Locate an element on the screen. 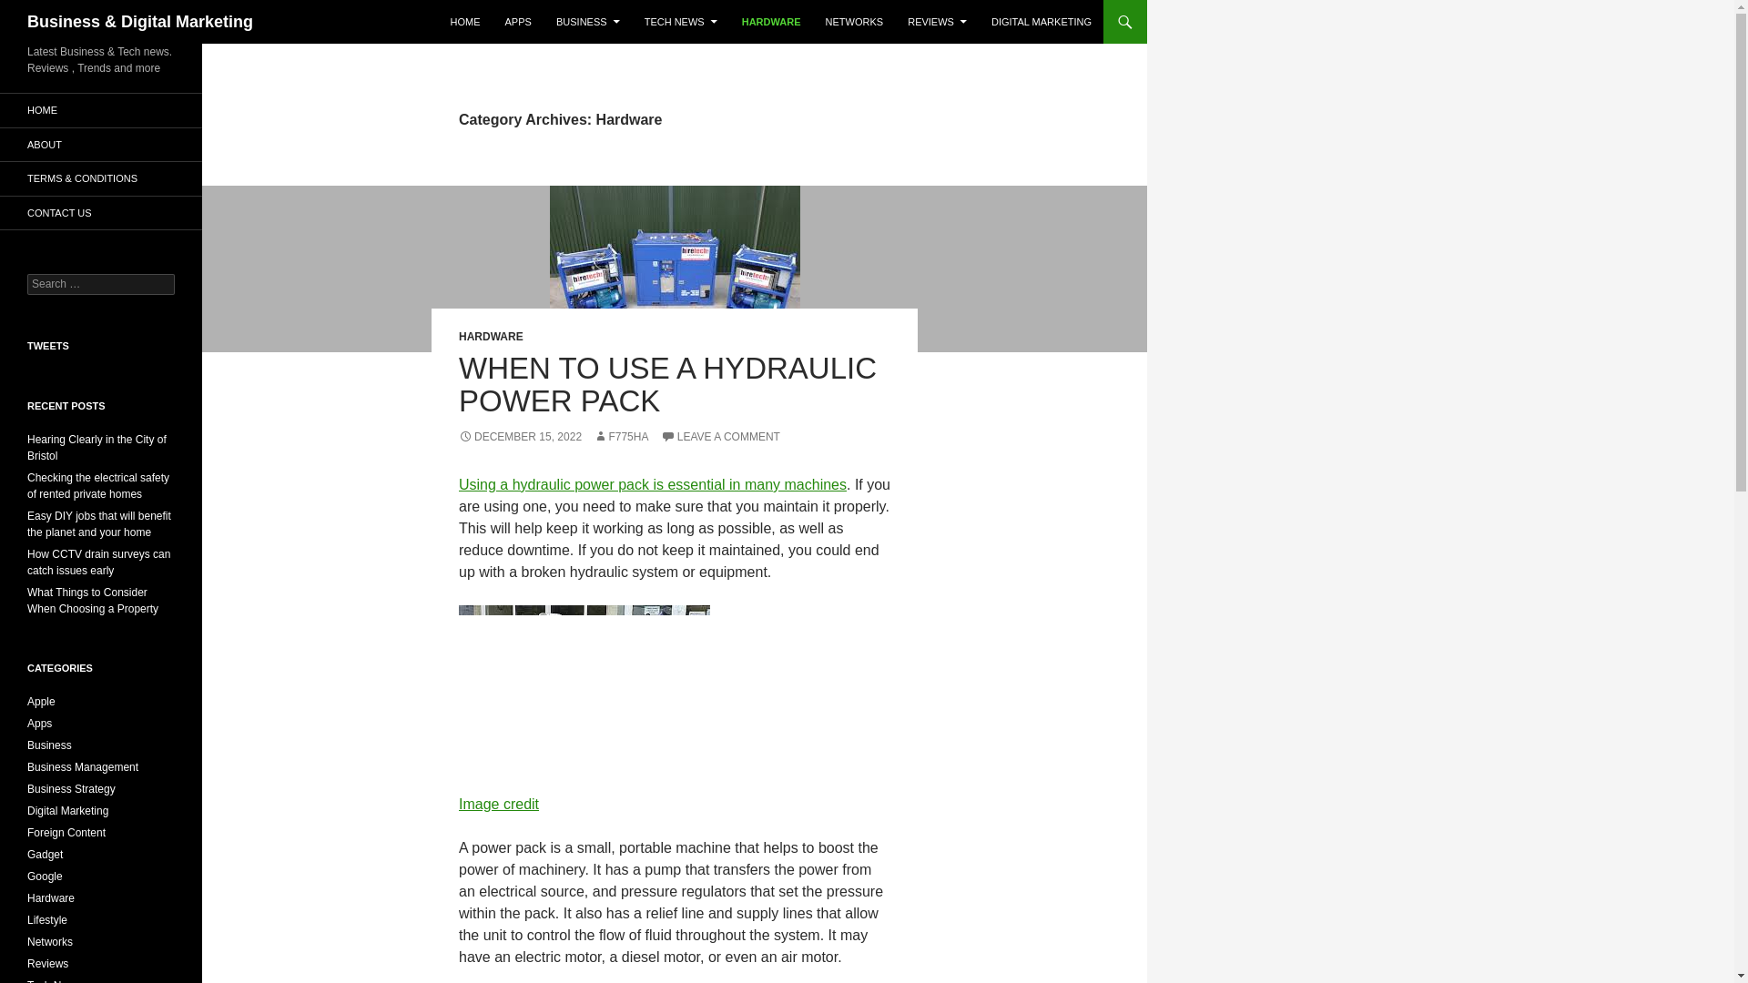  HOME is located at coordinates (464, 22).